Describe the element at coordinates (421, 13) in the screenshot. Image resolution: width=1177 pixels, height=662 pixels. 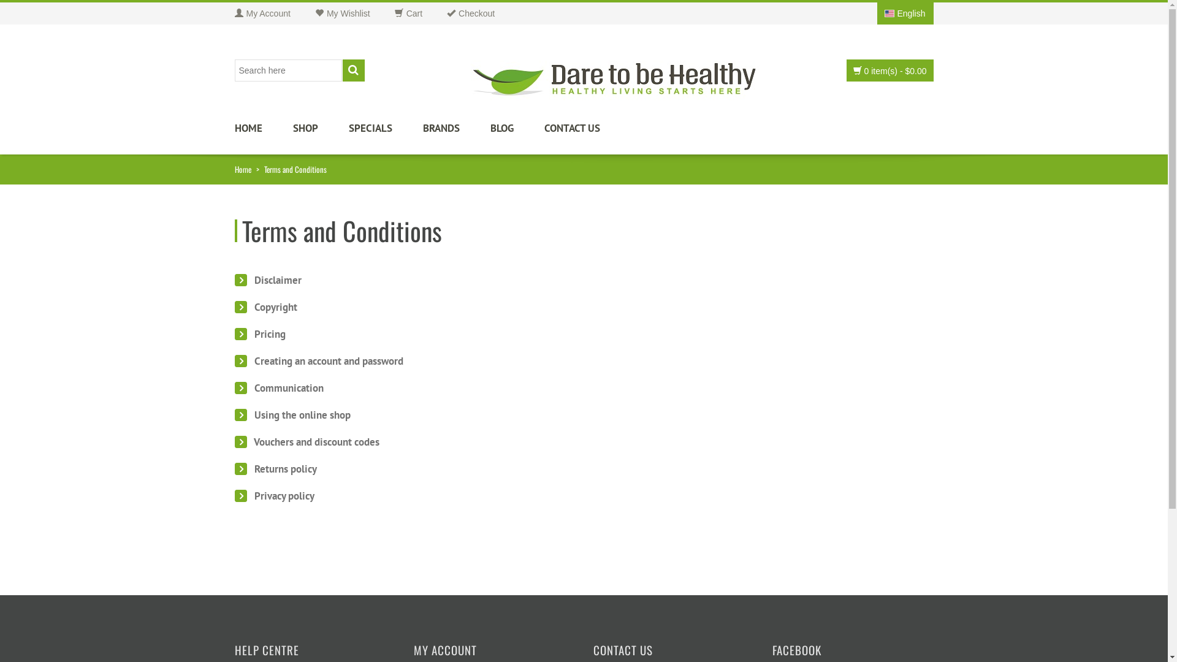
I see `Cart` at that location.